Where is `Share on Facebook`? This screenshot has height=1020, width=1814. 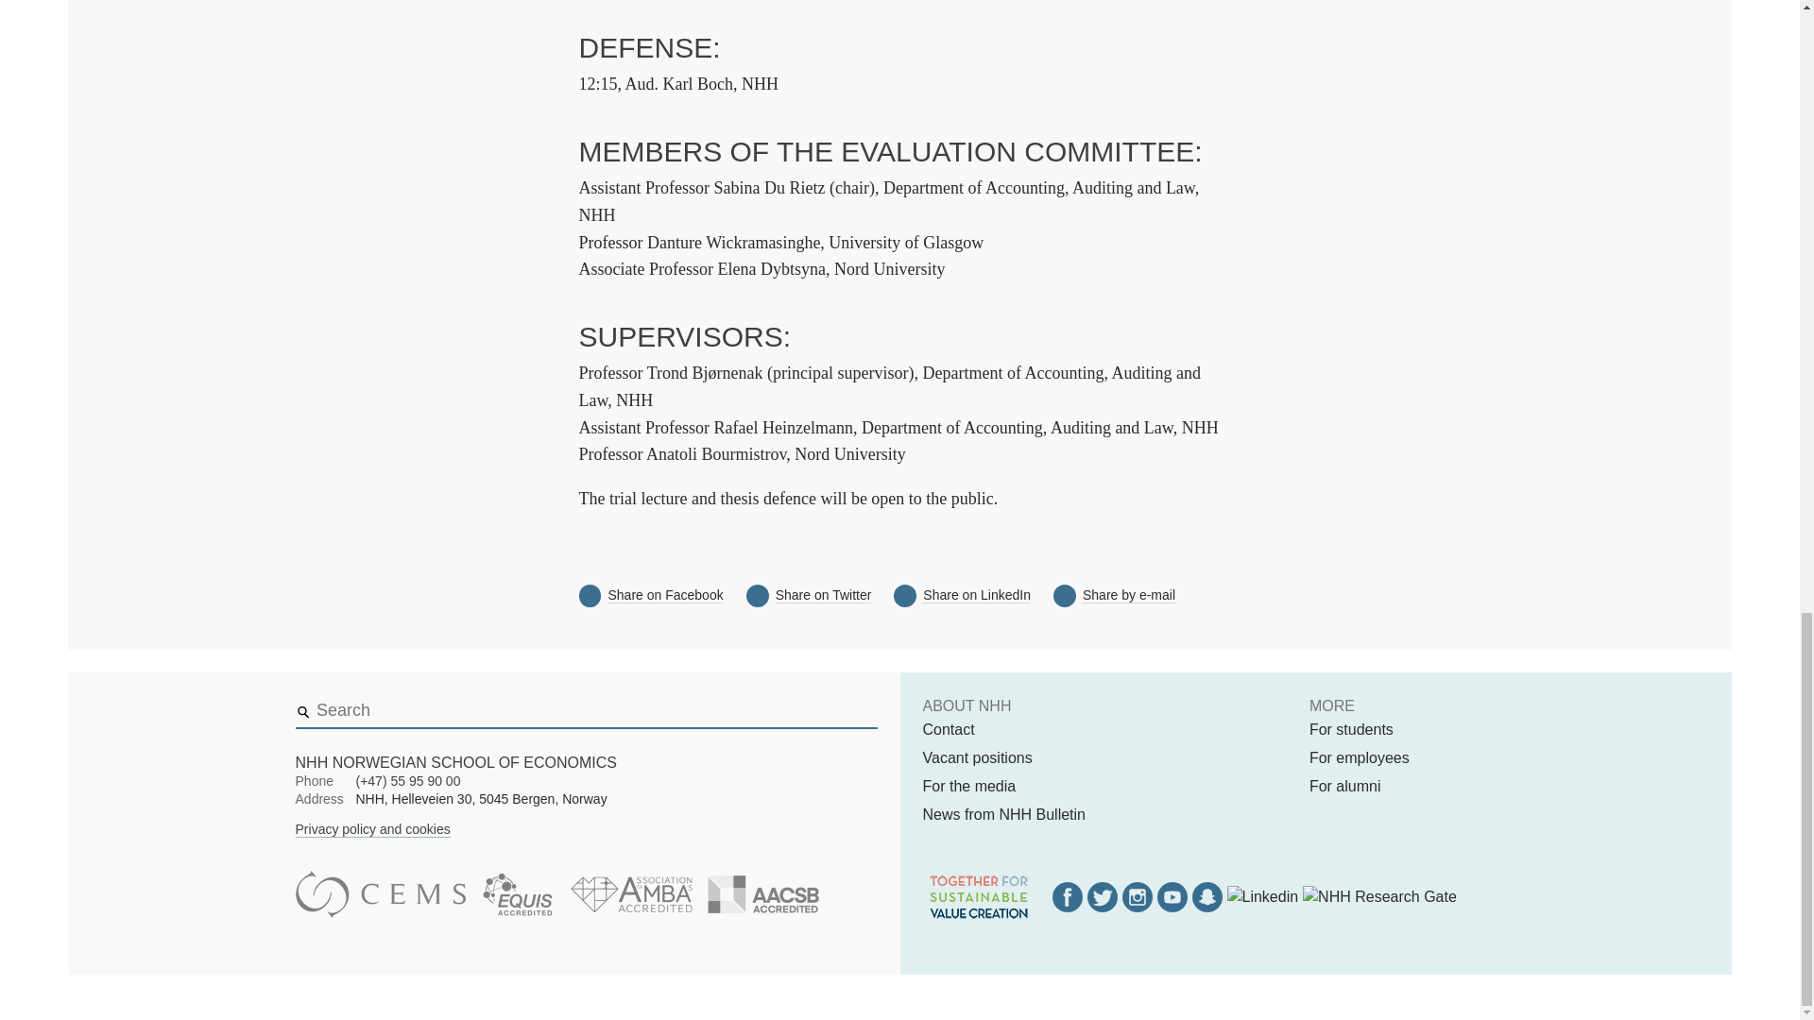
Share on Facebook is located at coordinates (665, 595).